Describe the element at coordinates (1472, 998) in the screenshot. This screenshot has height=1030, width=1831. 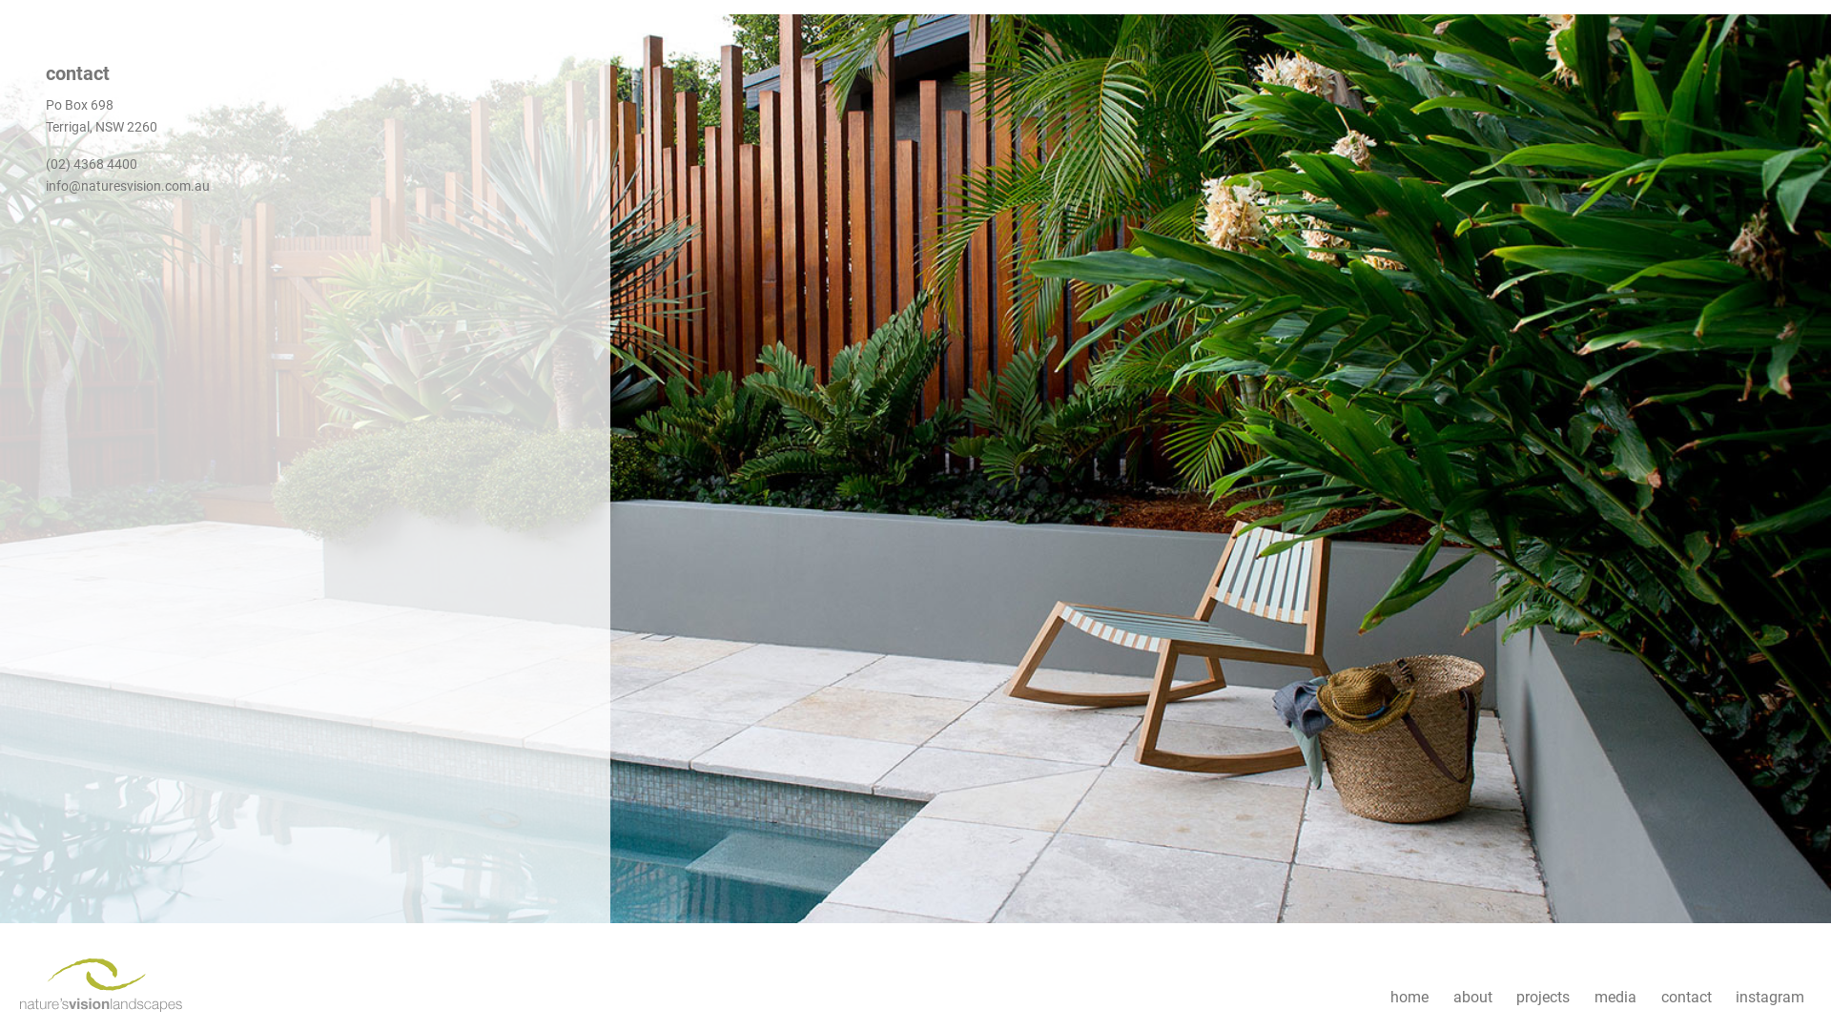
I see `about` at that location.